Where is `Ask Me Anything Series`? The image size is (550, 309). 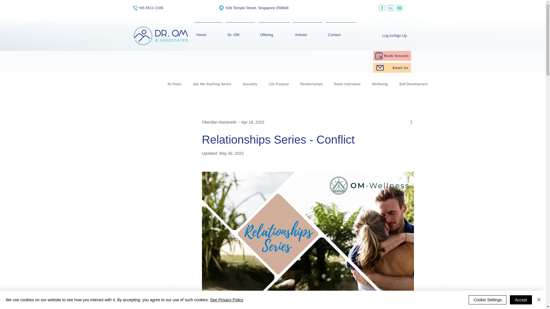
Ask Me Anything Series is located at coordinates (212, 84).